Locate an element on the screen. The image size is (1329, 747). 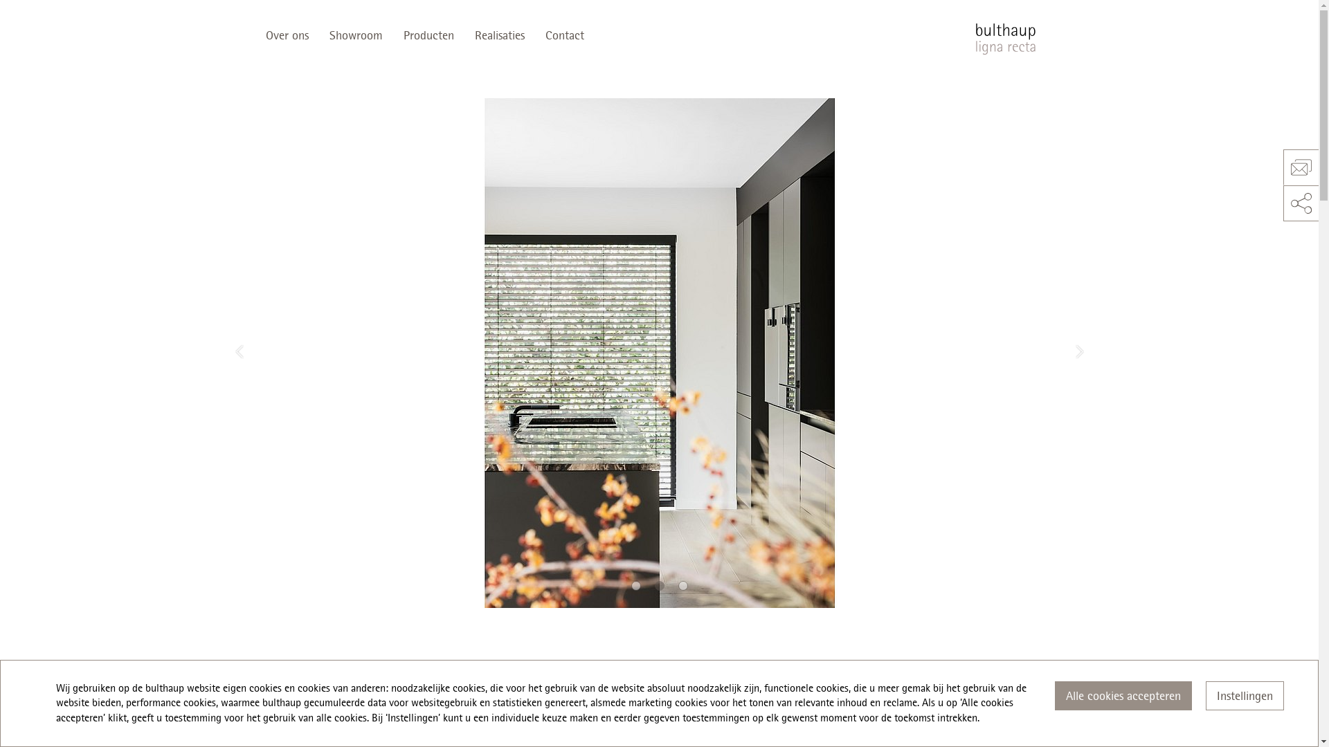
Realisaties is located at coordinates (499, 35).